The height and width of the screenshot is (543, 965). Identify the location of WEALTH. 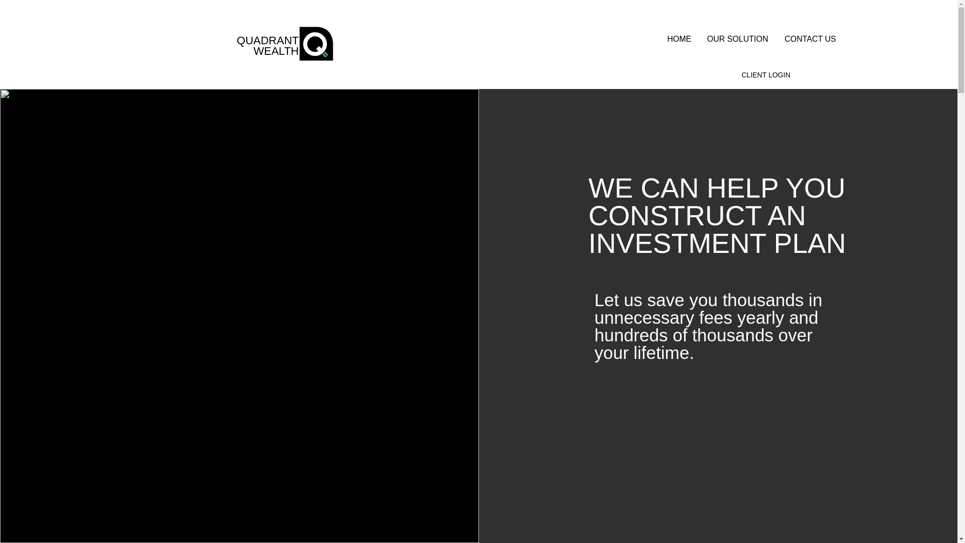
(275, 51).